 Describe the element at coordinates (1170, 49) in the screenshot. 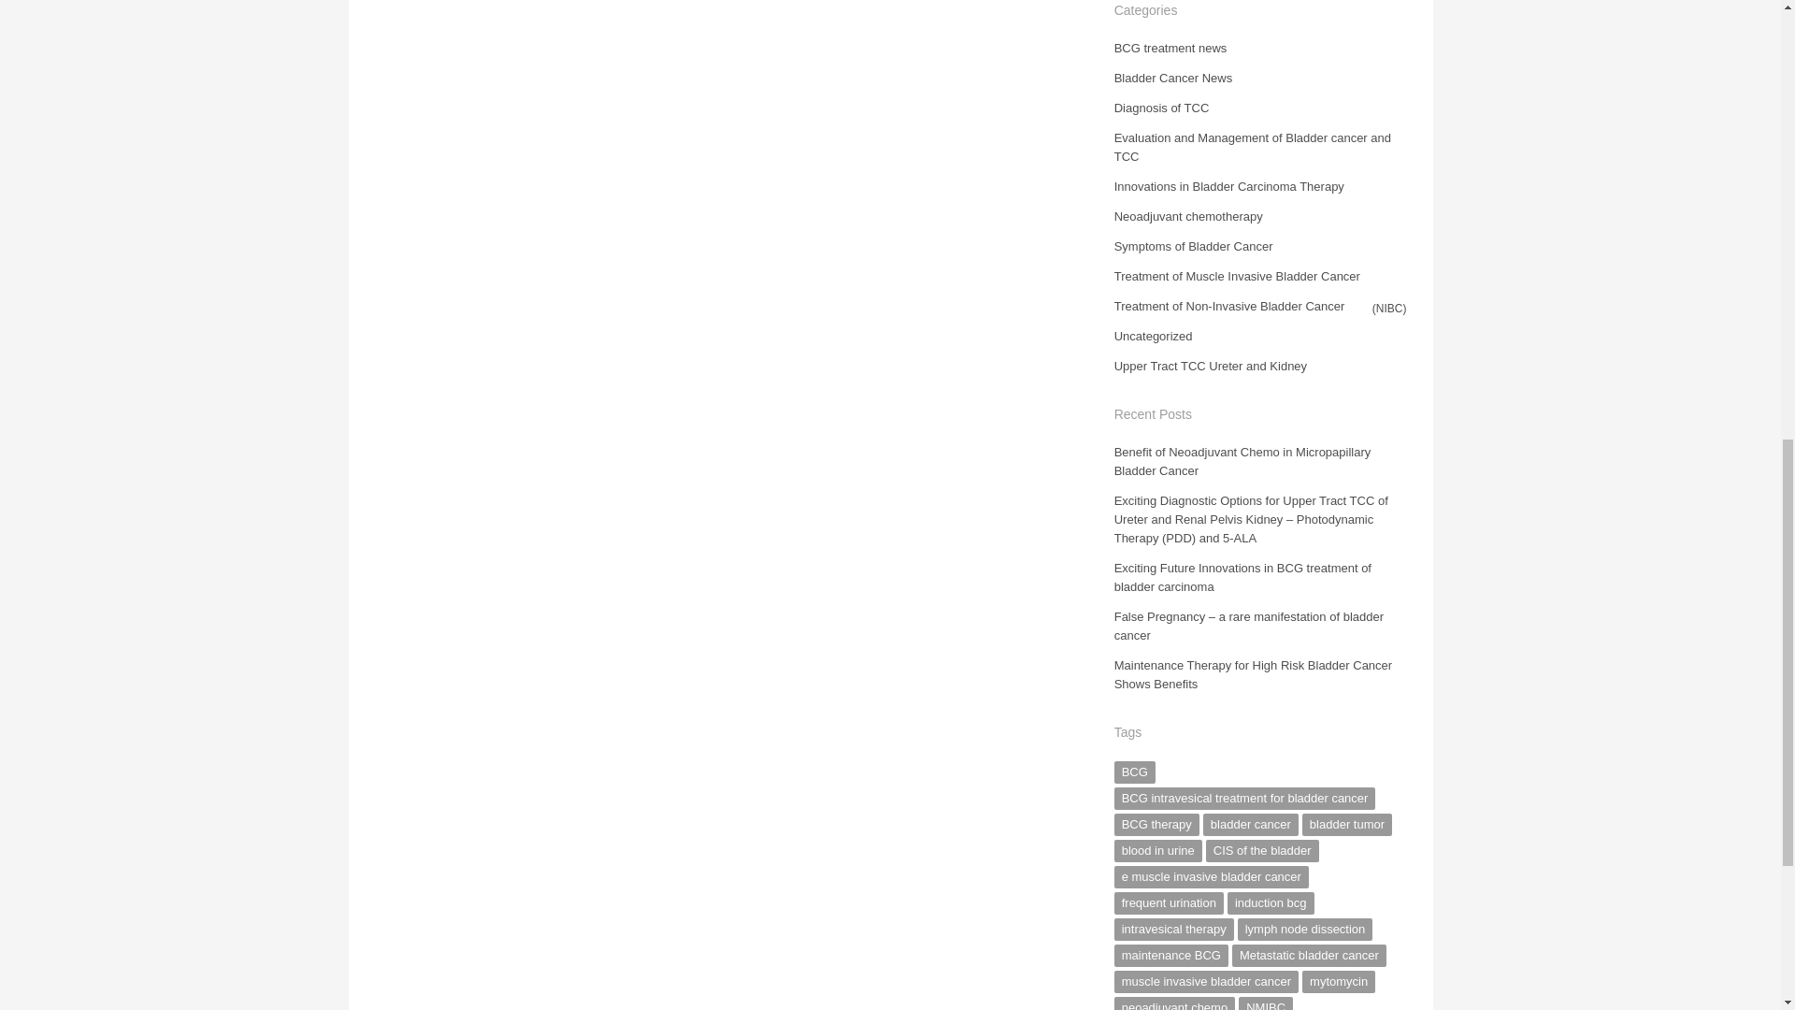

I see `BCG treatment news` at that location.